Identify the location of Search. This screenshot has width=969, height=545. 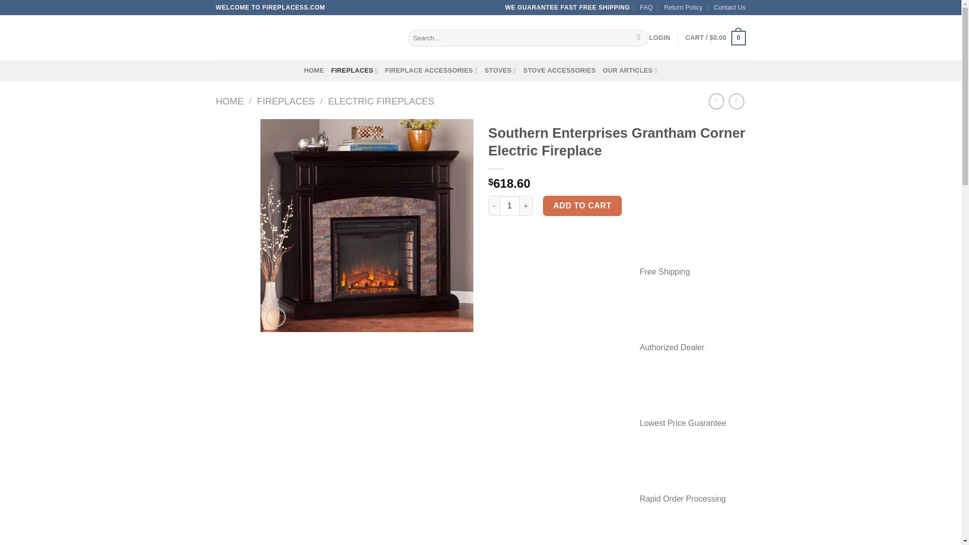
(639, 38).